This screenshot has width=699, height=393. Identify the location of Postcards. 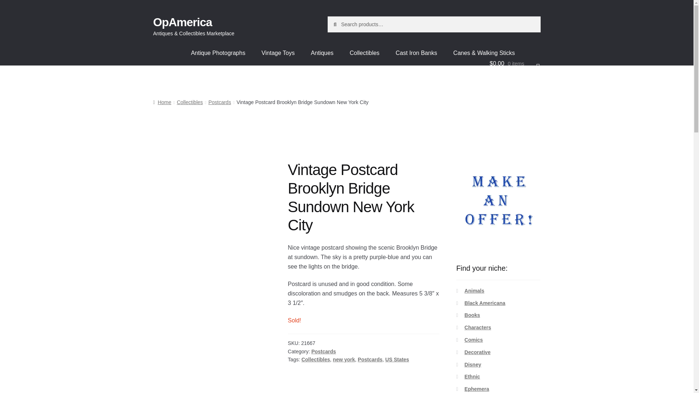
(219, 102).